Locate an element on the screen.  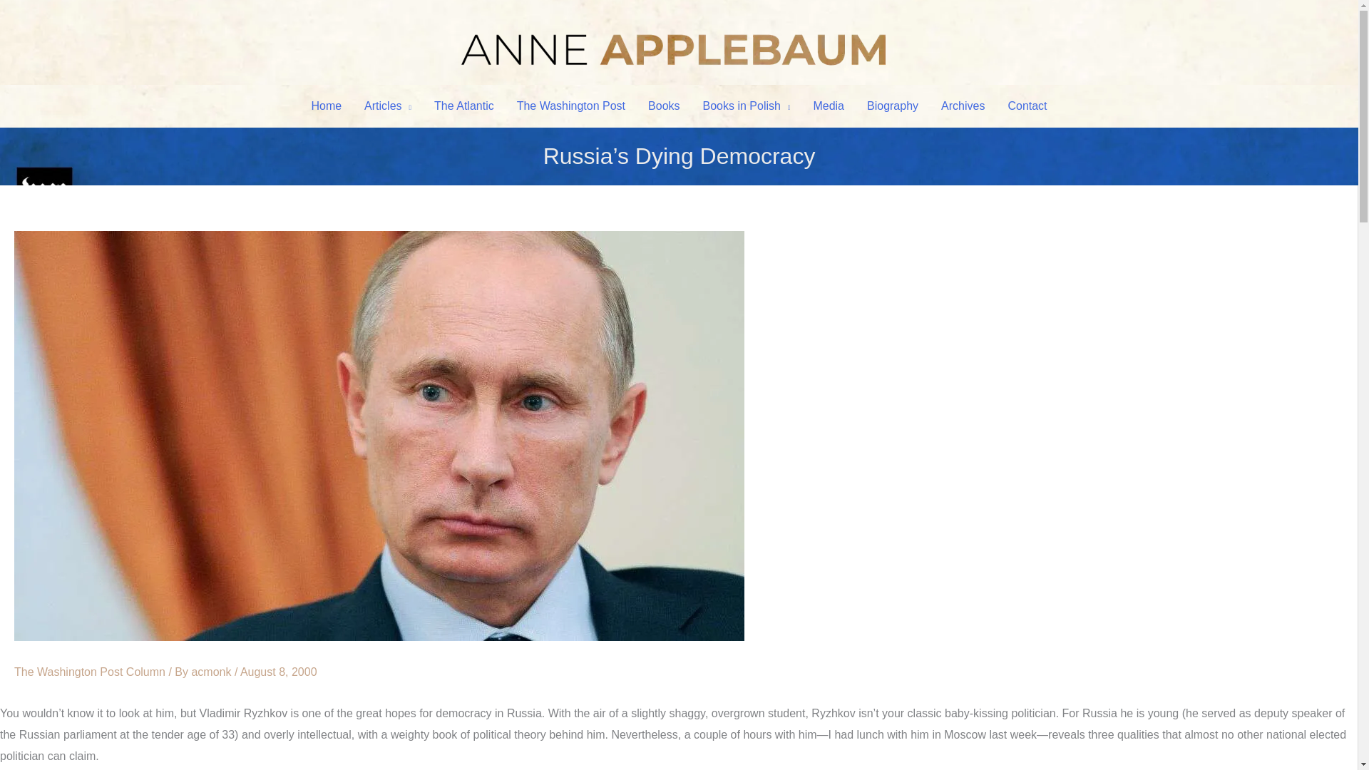
Books in Polish is located at coordinates (747, 106).